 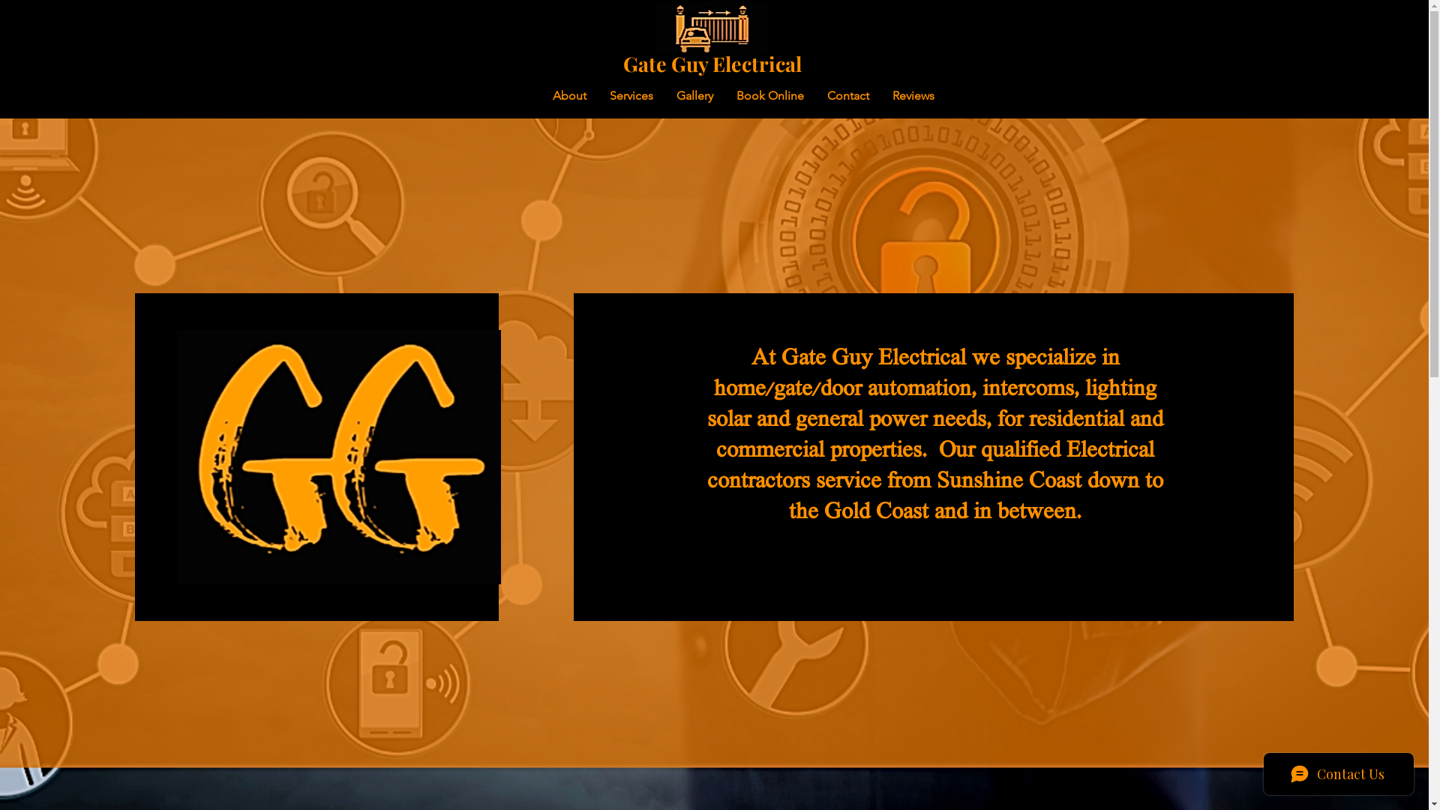 What do you see at coordinates (712, 64) in the screenshot?
I see `Gate Guy Electrical` at bounding box center [712, 64].